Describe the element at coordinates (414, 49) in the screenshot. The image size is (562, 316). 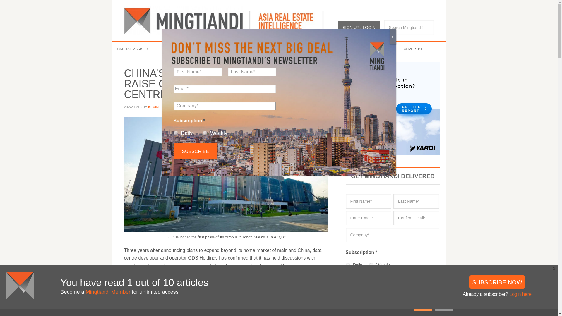
I see `ADVERTISE` at that location.